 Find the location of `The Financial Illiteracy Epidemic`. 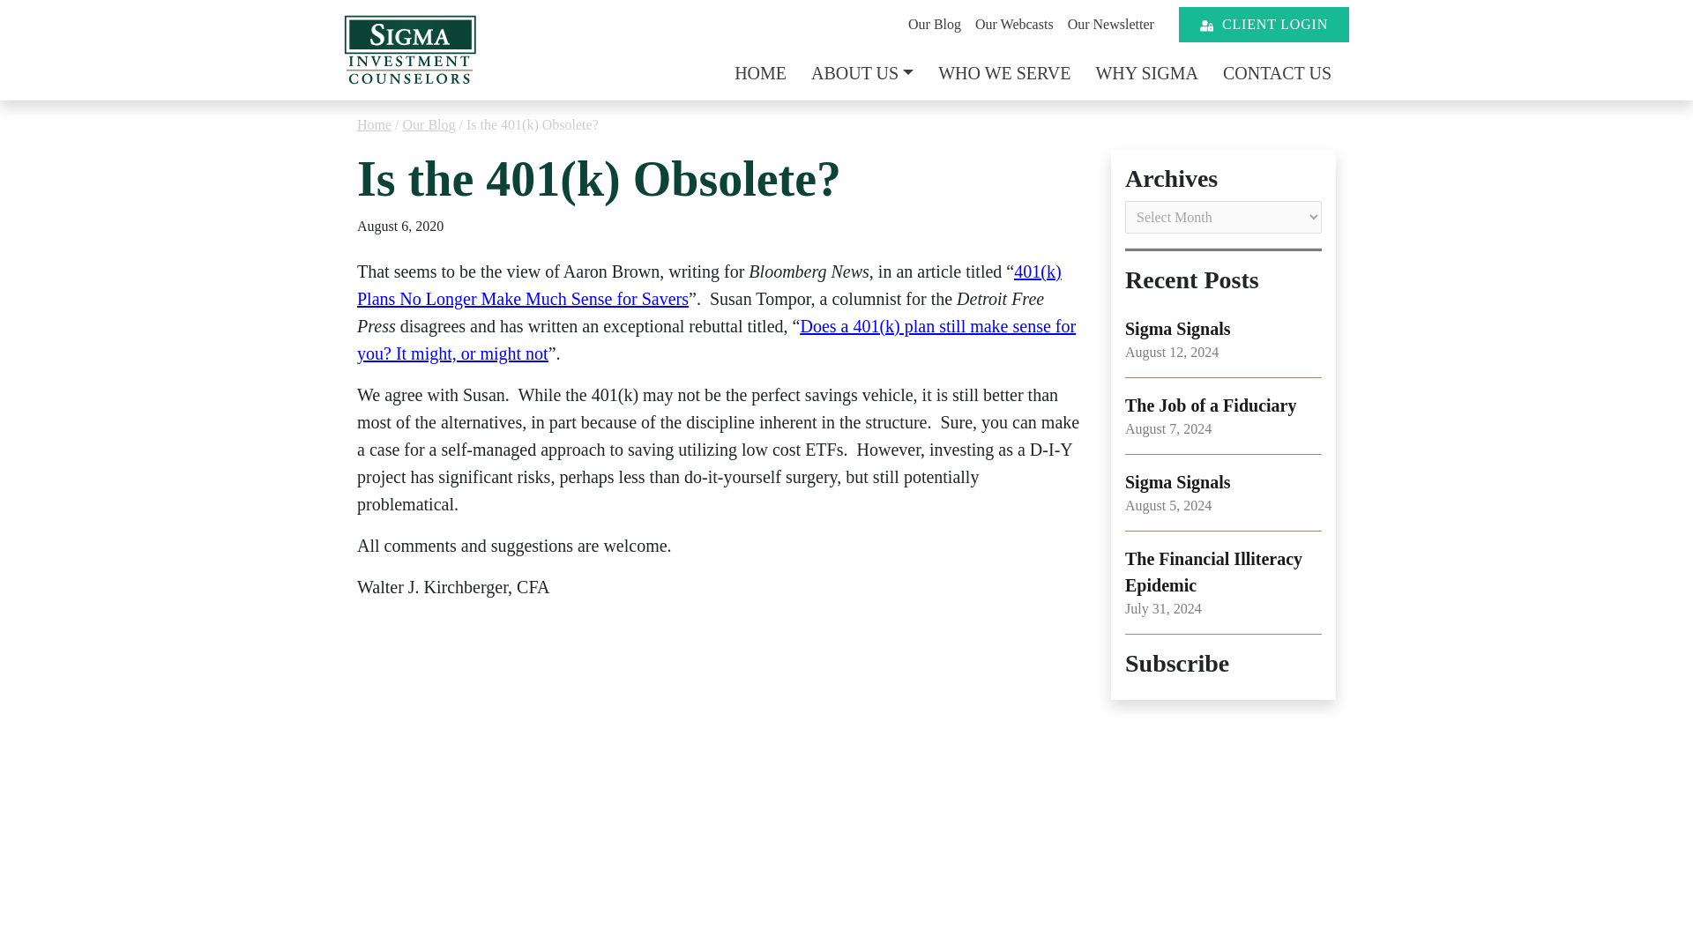

The Financial Illiteracy Epidemic is located at coordinates (760, 72).